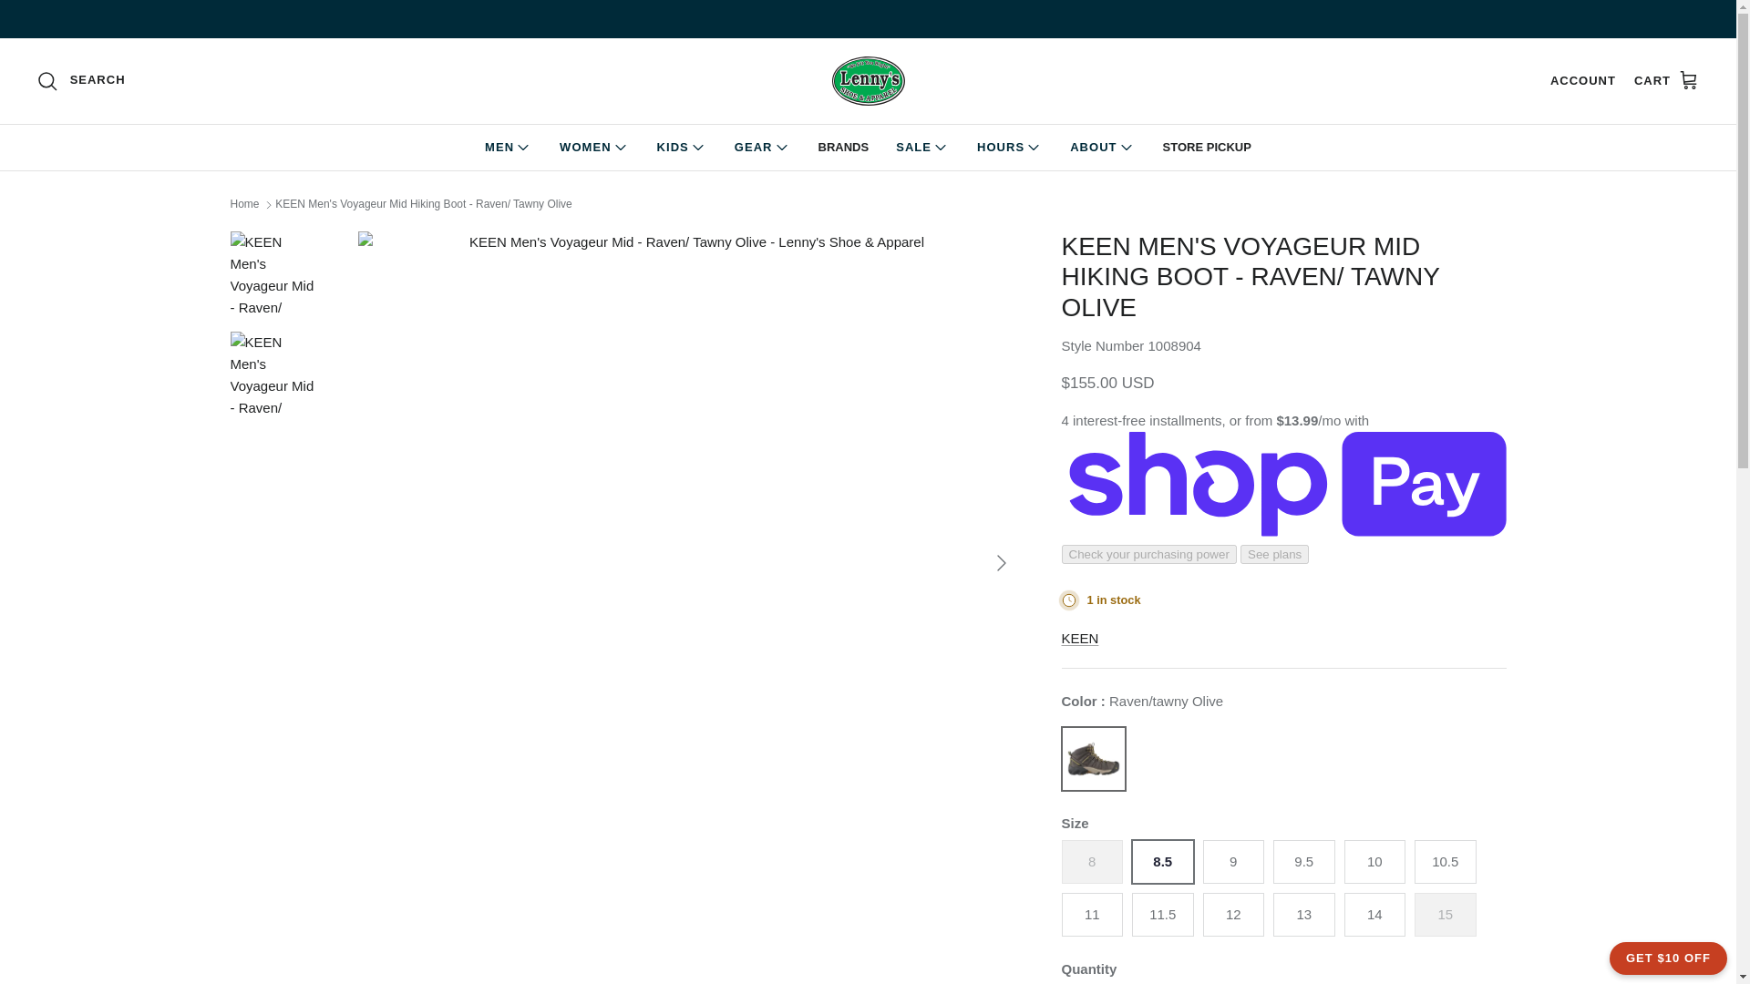 The height and width of the screenshot is (984, 1750). Describe the element at coordinates (1582, 81) in the screenshot. I see `ACCOUNT` at that location.